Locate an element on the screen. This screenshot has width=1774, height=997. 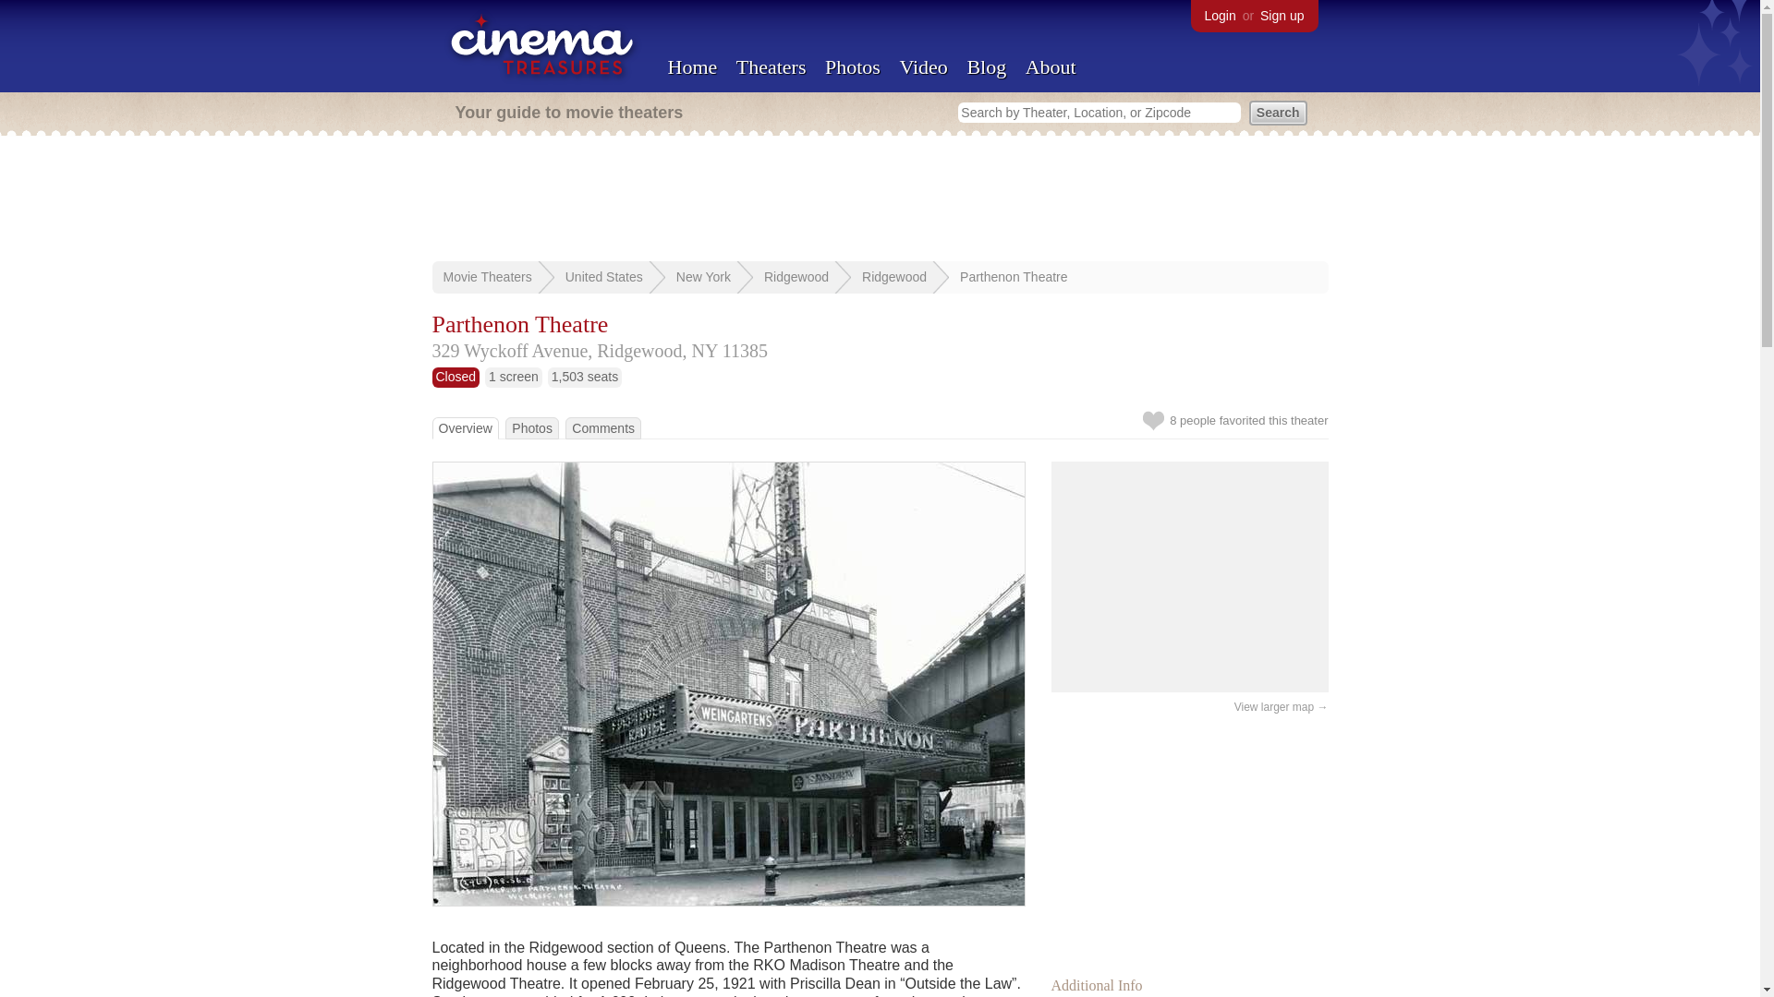
Advertisement is located at coordinates (881, 199).